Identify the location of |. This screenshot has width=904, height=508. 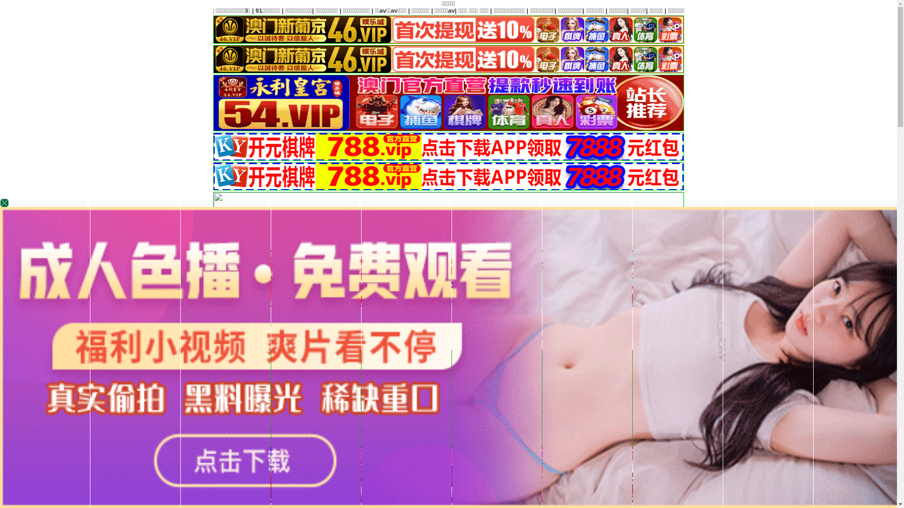
(851, 10).